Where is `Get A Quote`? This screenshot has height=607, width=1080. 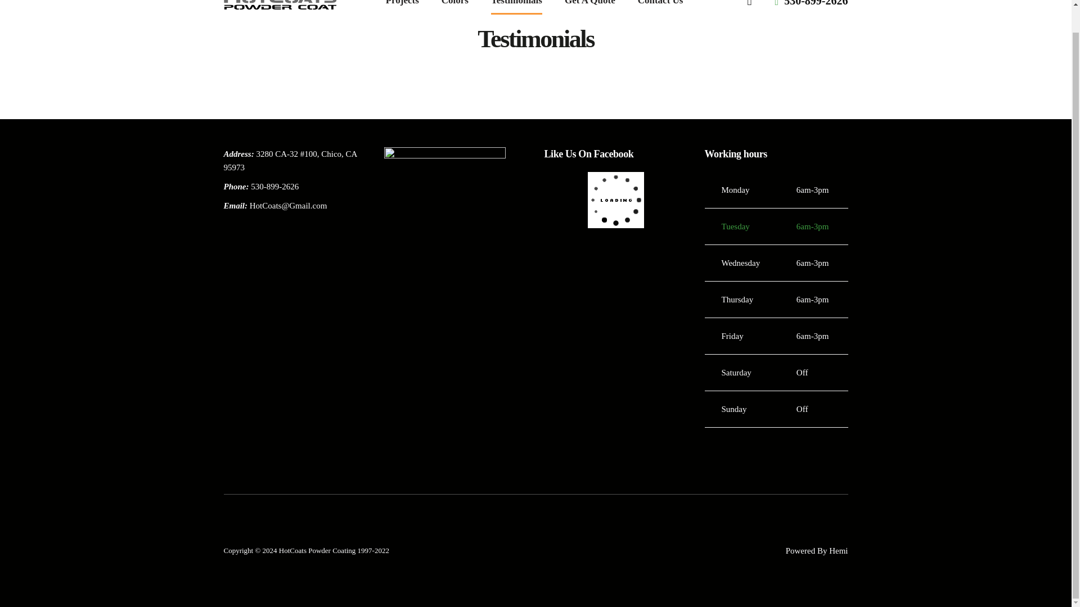
Get A Quote is located at coordinates (589, 4).